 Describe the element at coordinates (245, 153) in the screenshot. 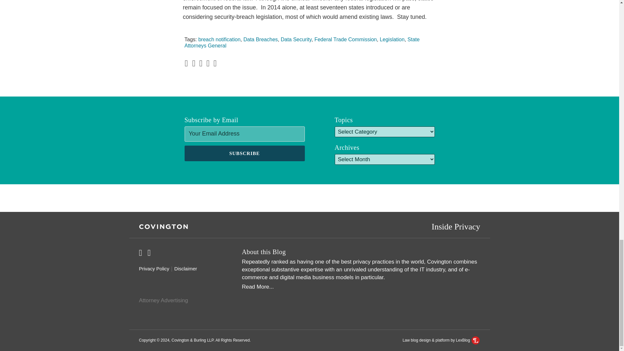

I see `Subscribe` at that location.